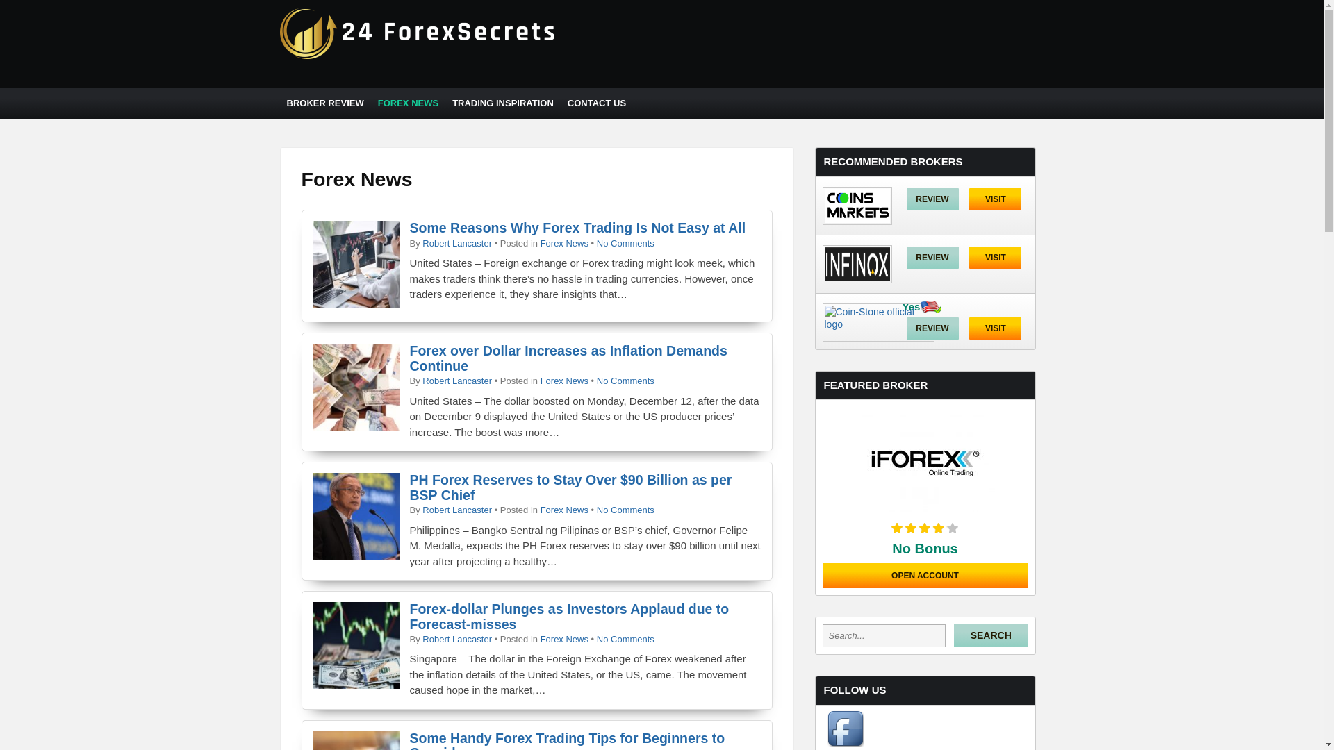 This screenshot has height=750, width=1334. Describe the element at coordinates (625, 639) in the screenshot. I see `No Comments` at that location.